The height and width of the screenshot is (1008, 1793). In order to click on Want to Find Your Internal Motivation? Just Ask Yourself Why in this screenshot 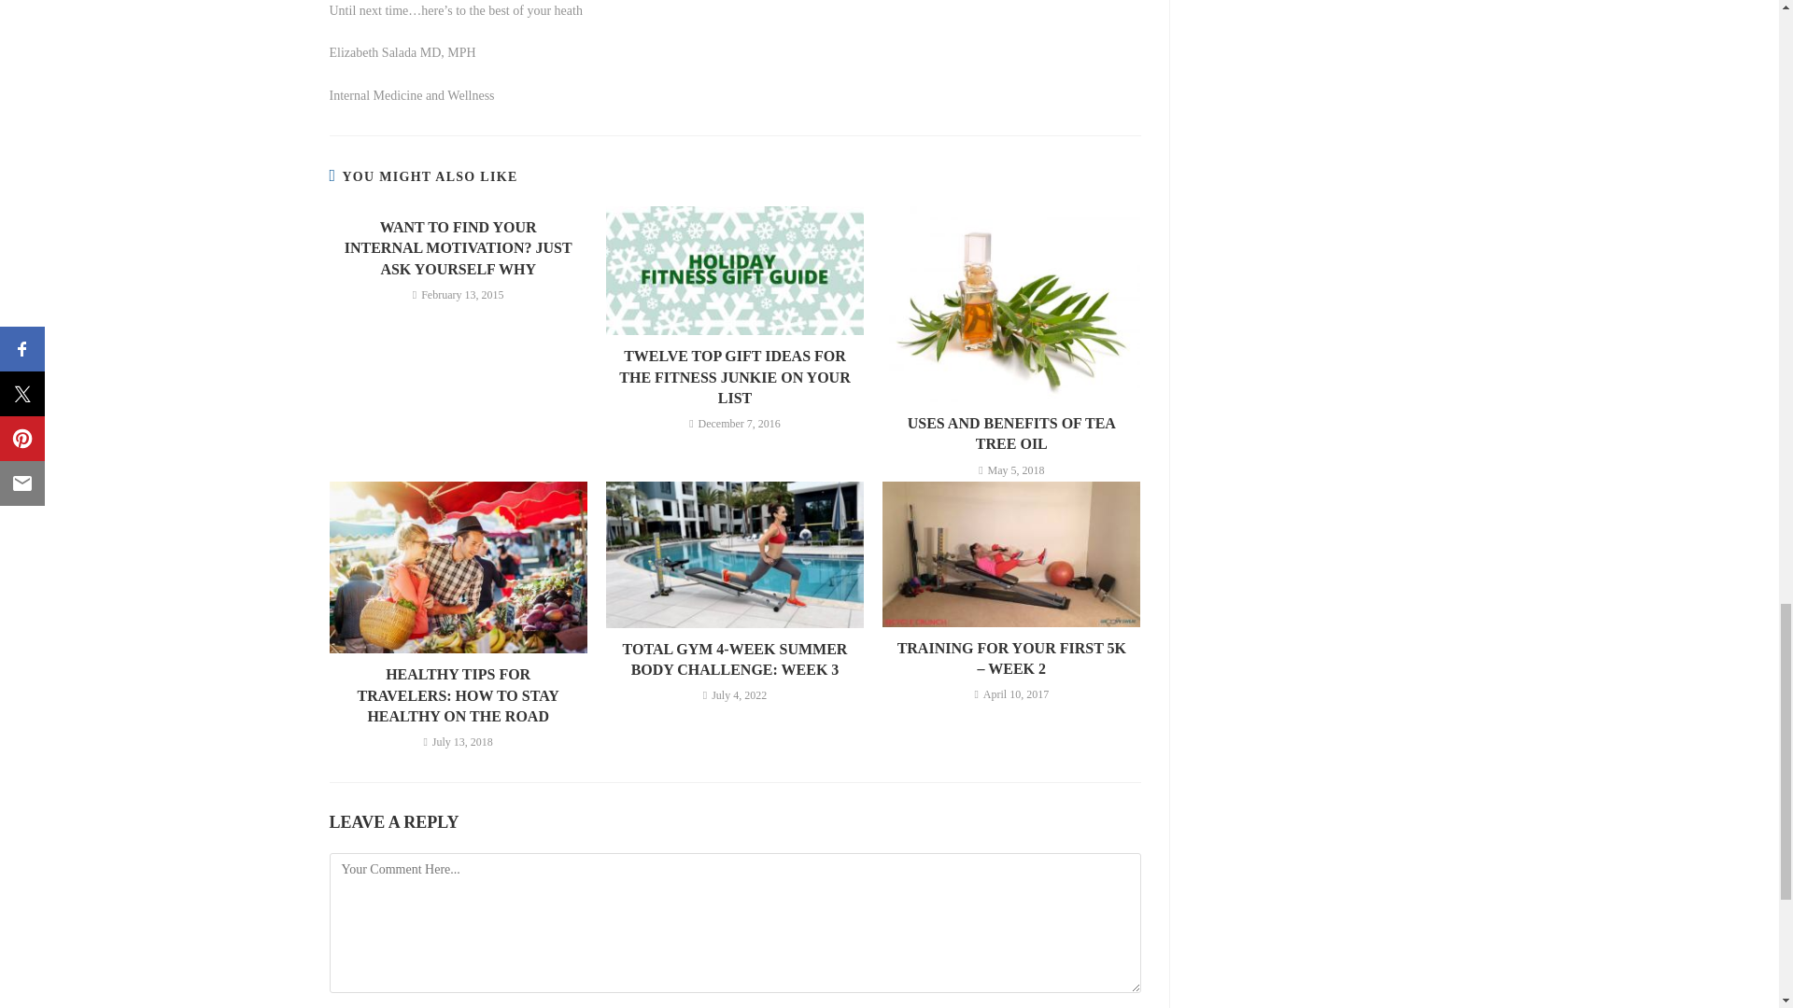, I will do `click(458, 248)`.